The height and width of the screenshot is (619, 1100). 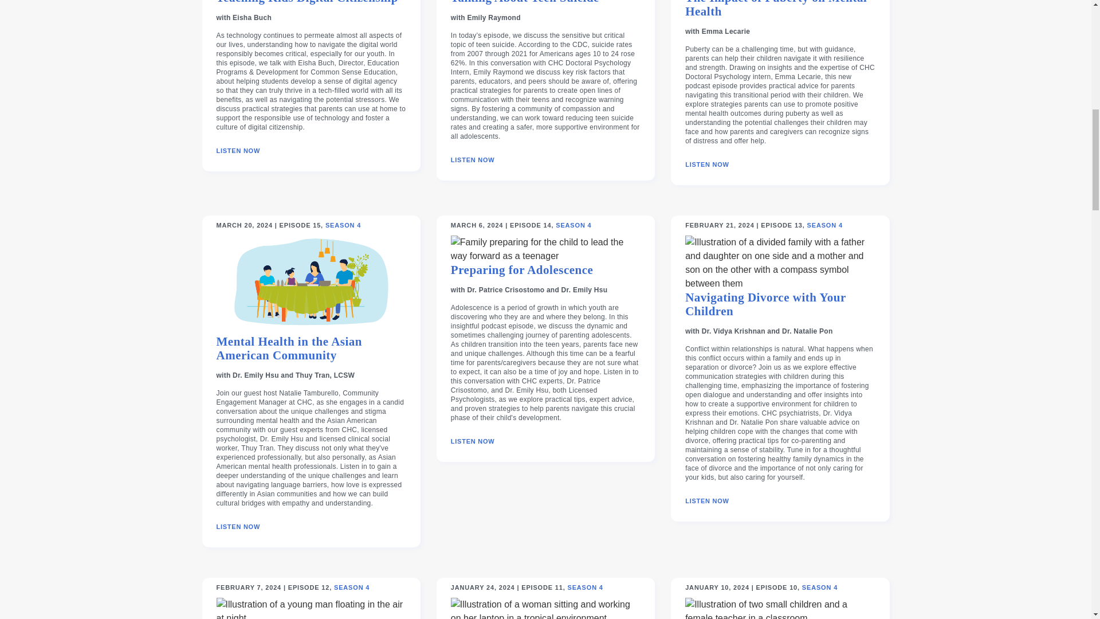 I want to click on View the post titled 'Talking About Teen Suicide'., so click(x=525, y=6).